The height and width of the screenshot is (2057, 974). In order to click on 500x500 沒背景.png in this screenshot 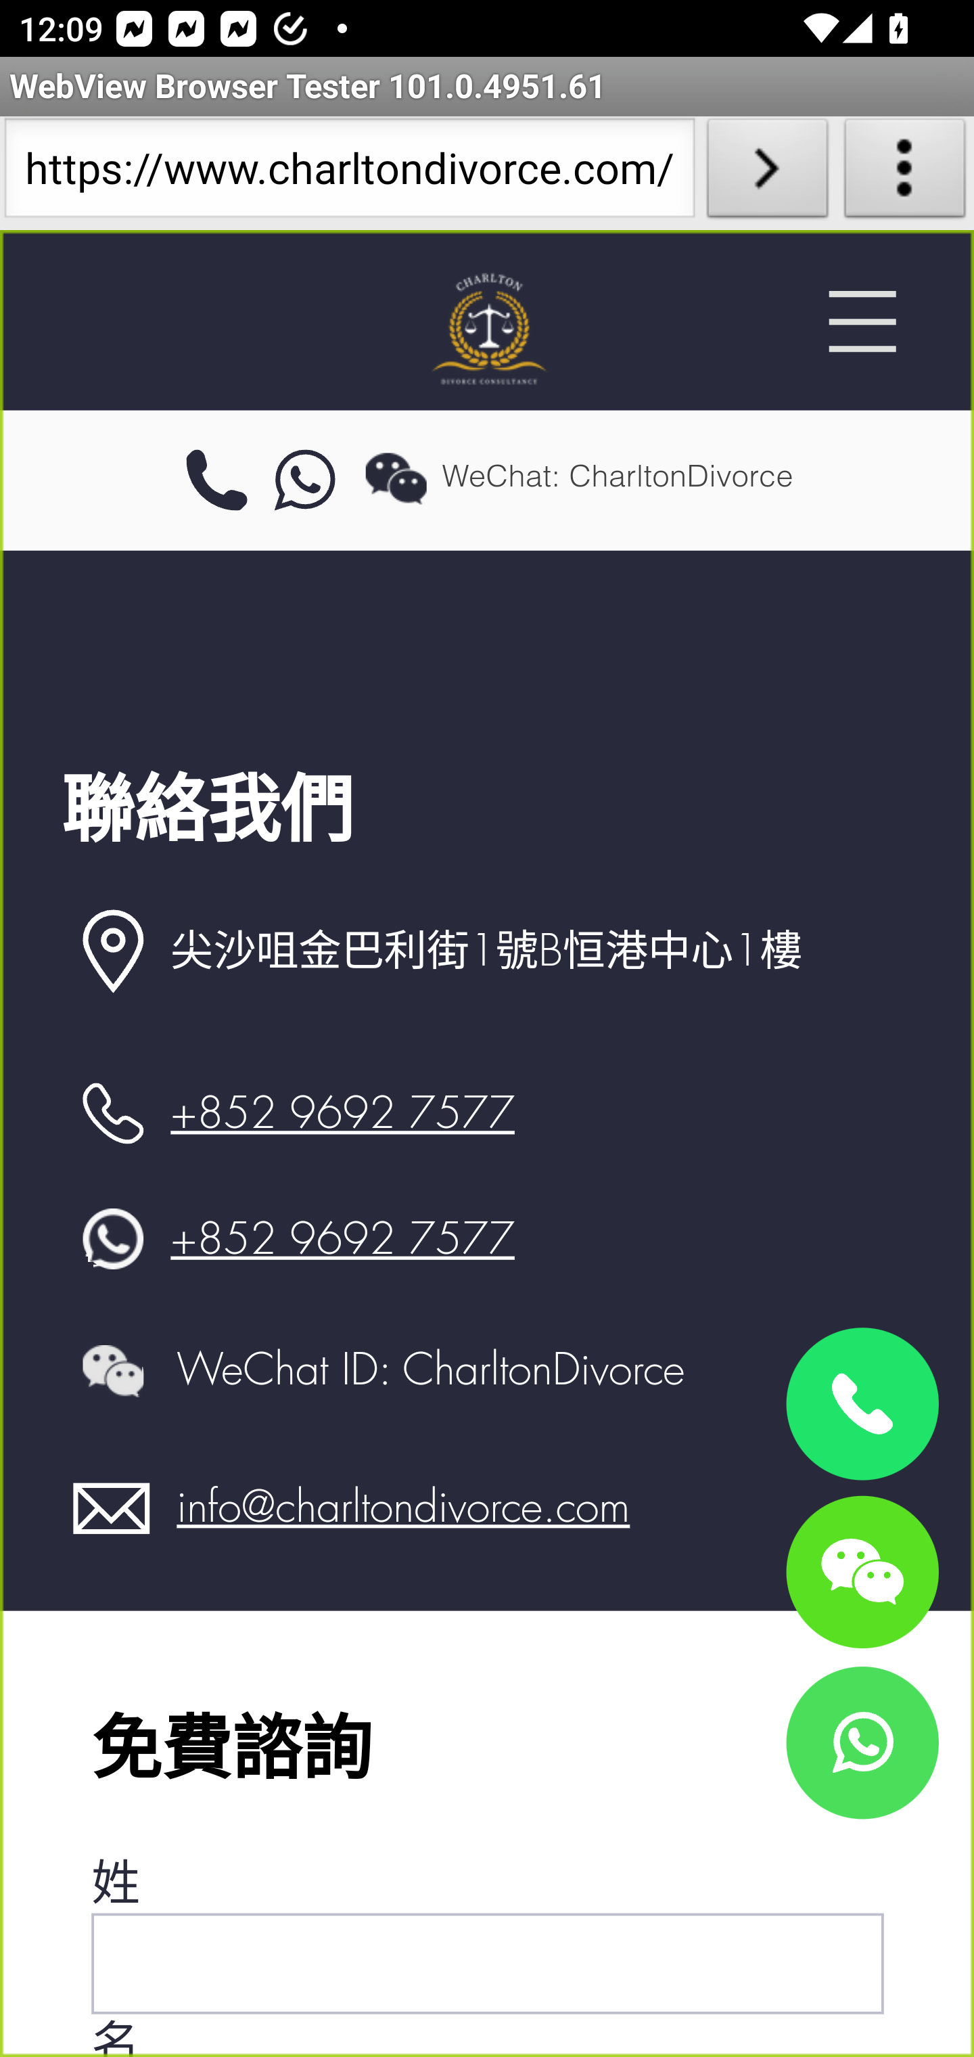, I will do `click(487, 327)`.